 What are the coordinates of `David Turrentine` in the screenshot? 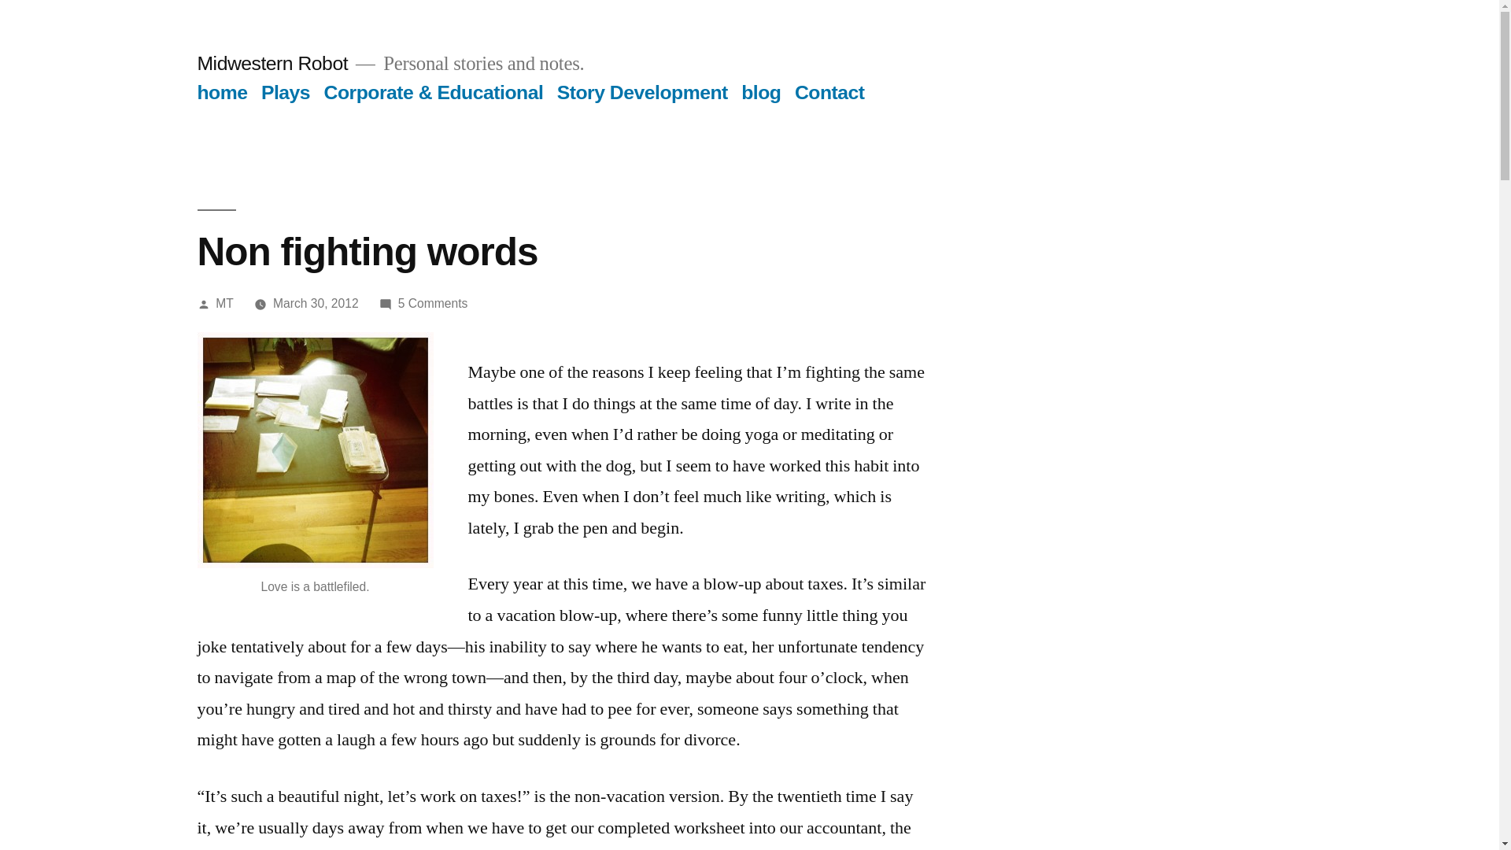 It's located at (323, 848).